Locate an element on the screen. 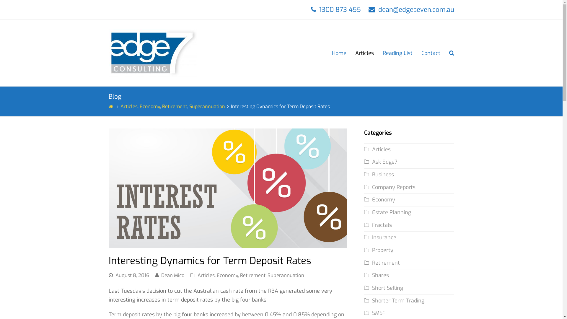 This screenshot has height=319, width=567. Shorter Term Trading is located at coordinates (394, 301).